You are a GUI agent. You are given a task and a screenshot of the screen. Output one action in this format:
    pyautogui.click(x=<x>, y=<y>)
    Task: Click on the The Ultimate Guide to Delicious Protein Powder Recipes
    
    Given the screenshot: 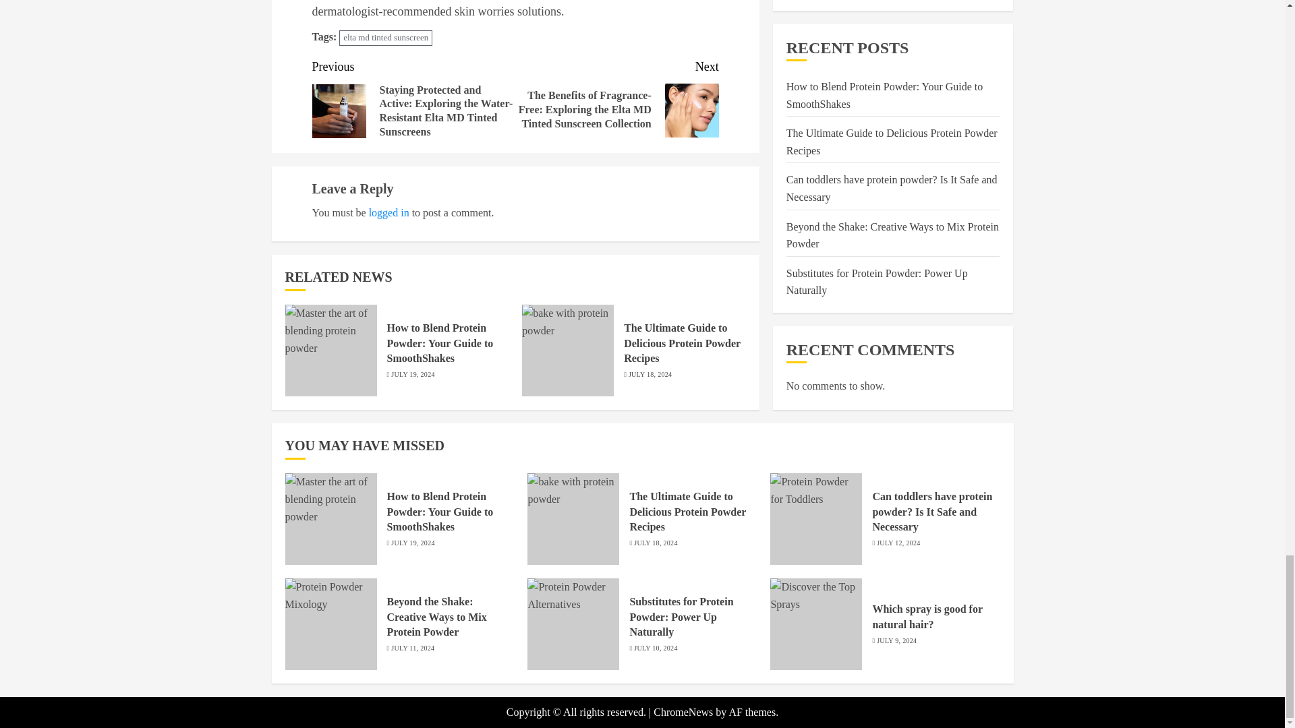 What is the action you would take?
    pyautogui.click(x=683, y=344)
    